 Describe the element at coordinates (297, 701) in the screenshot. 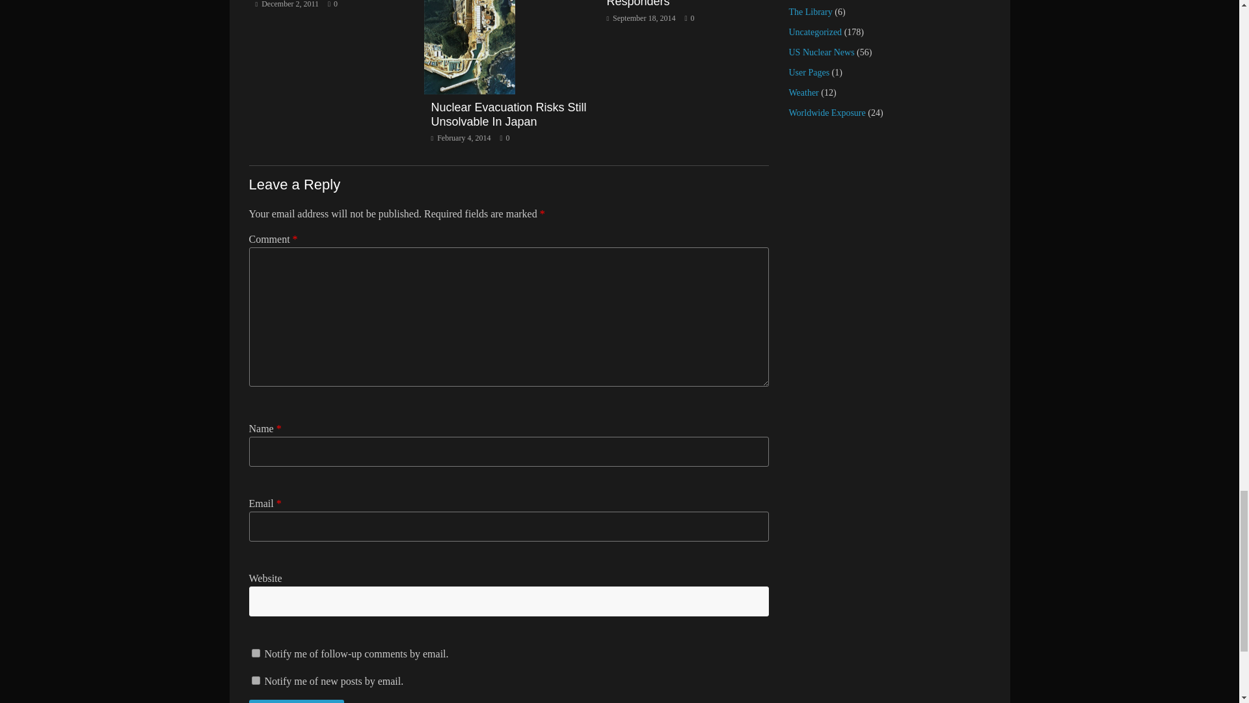

I see `Post Comment` at that location.